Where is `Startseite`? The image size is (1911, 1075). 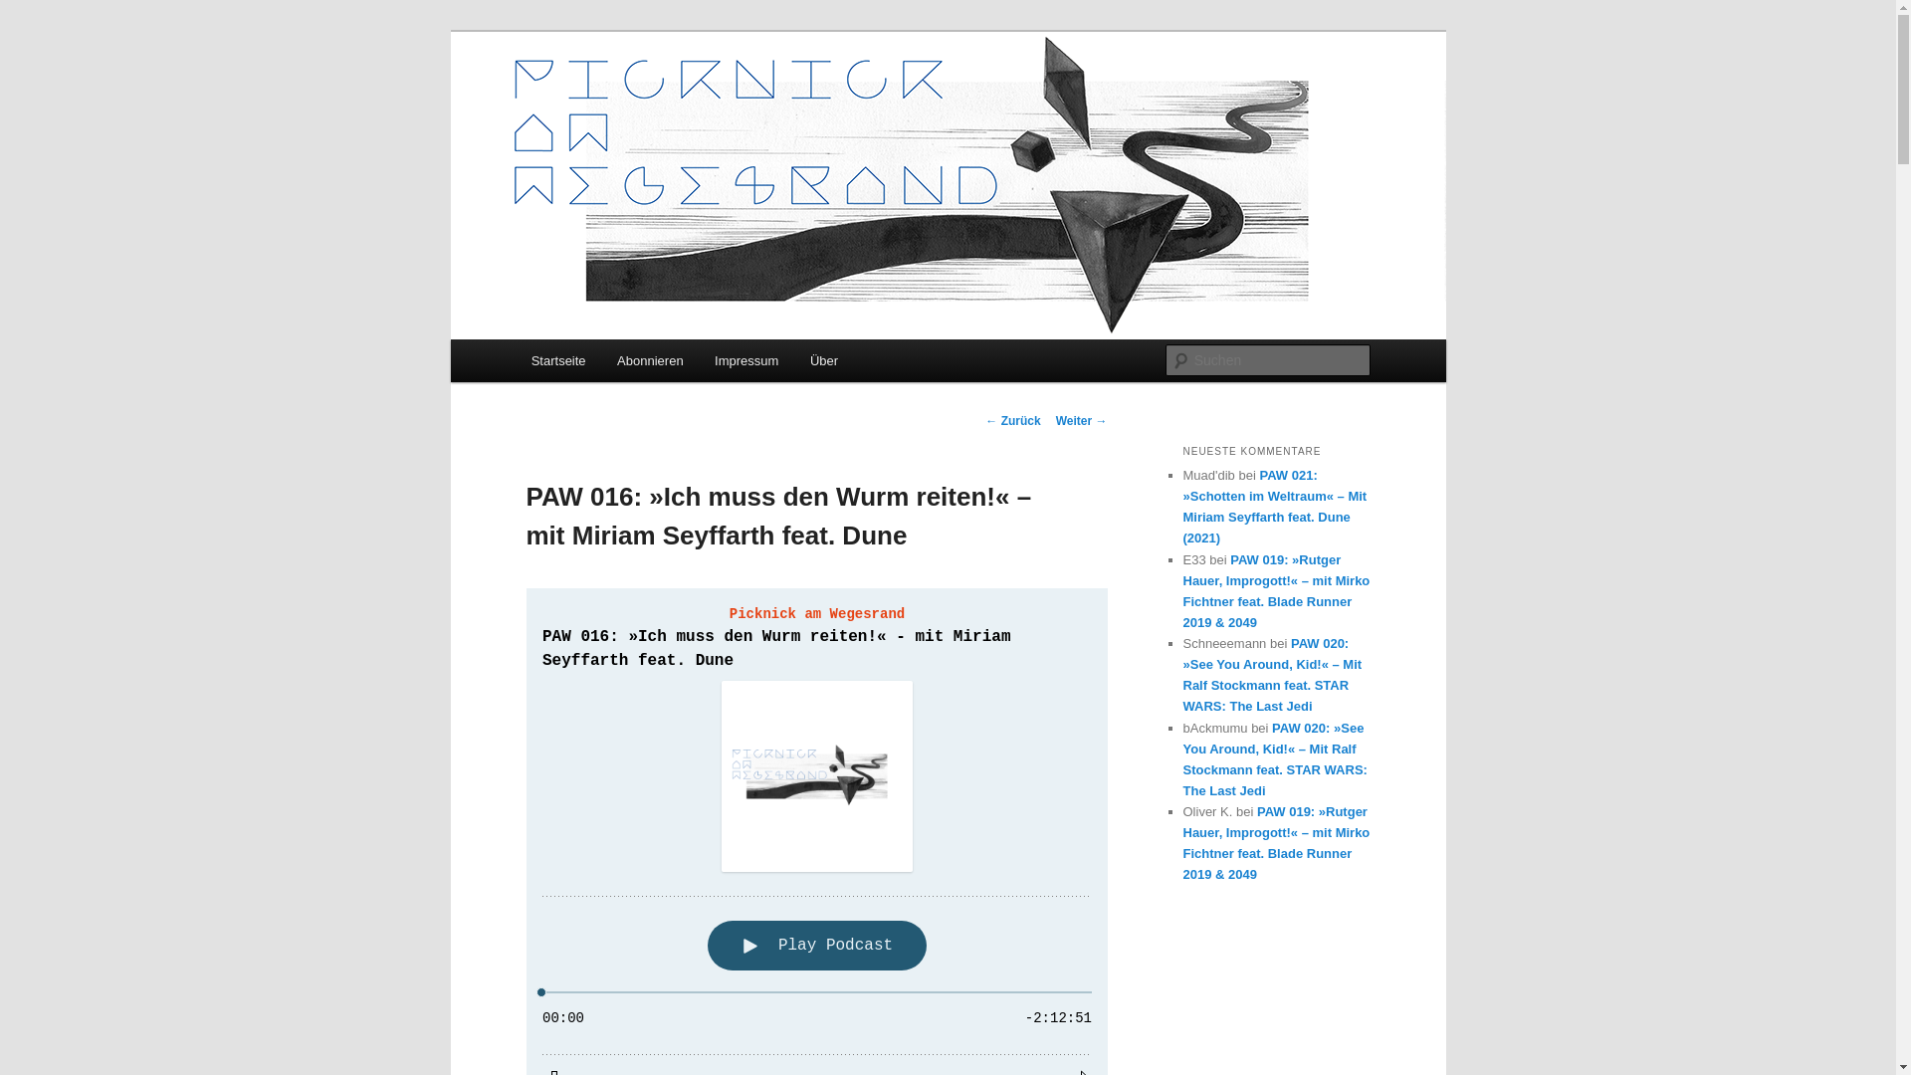
Startseite is located at coordinates (558, 360).